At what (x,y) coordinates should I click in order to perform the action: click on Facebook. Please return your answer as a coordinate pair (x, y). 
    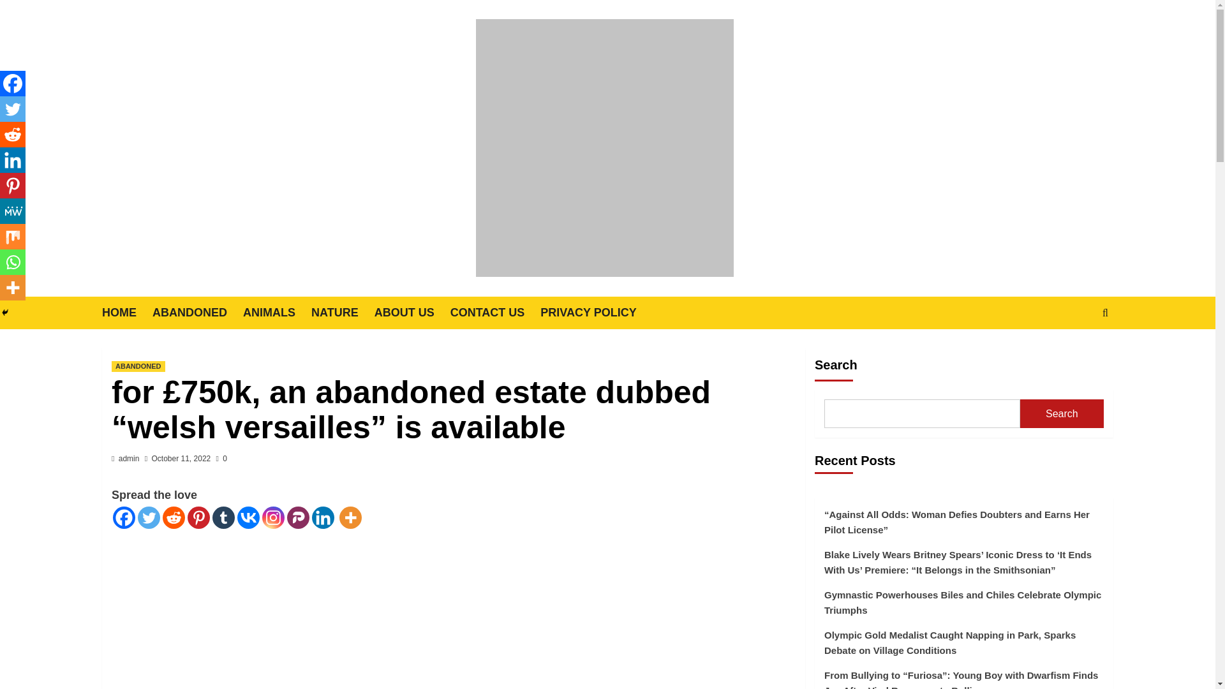
    Looking at the image, I should click on (124, 517).